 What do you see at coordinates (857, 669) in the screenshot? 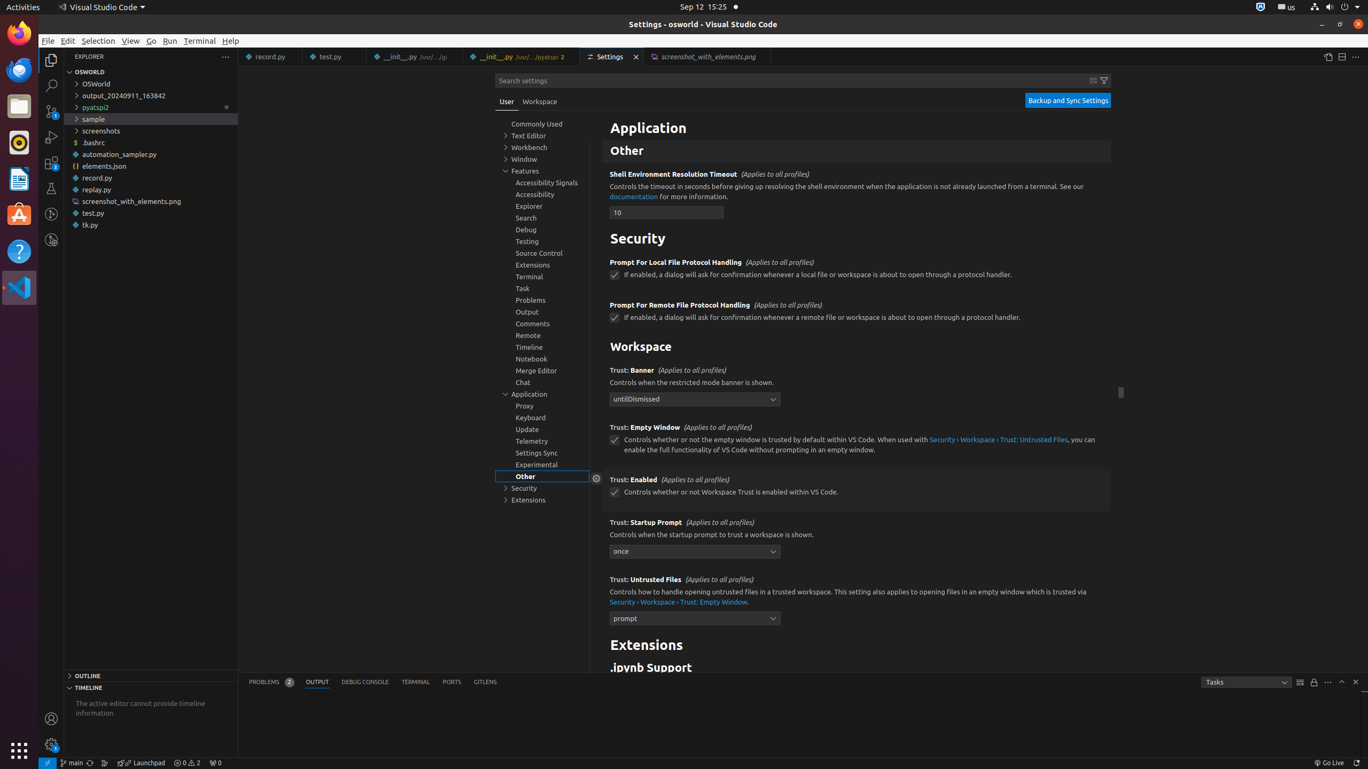
I see `.ipynb Support` at bounding box center [857, 669].